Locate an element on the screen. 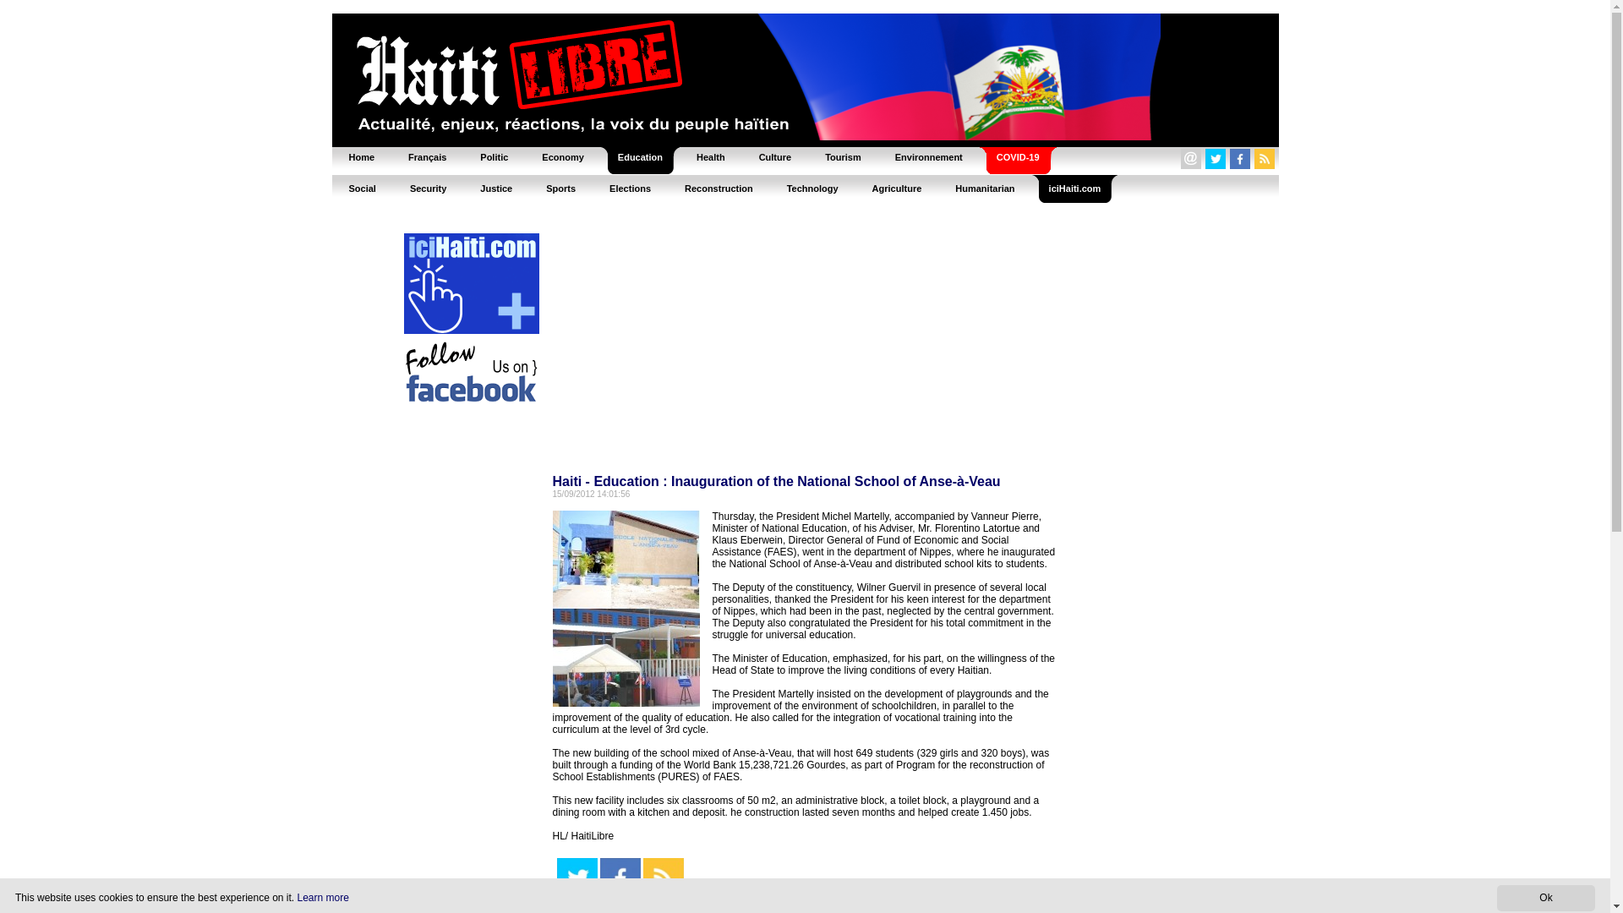 Image resolution: width=1623 pixels, height=913 pixels. Sports is located at coordinates (560, 188).